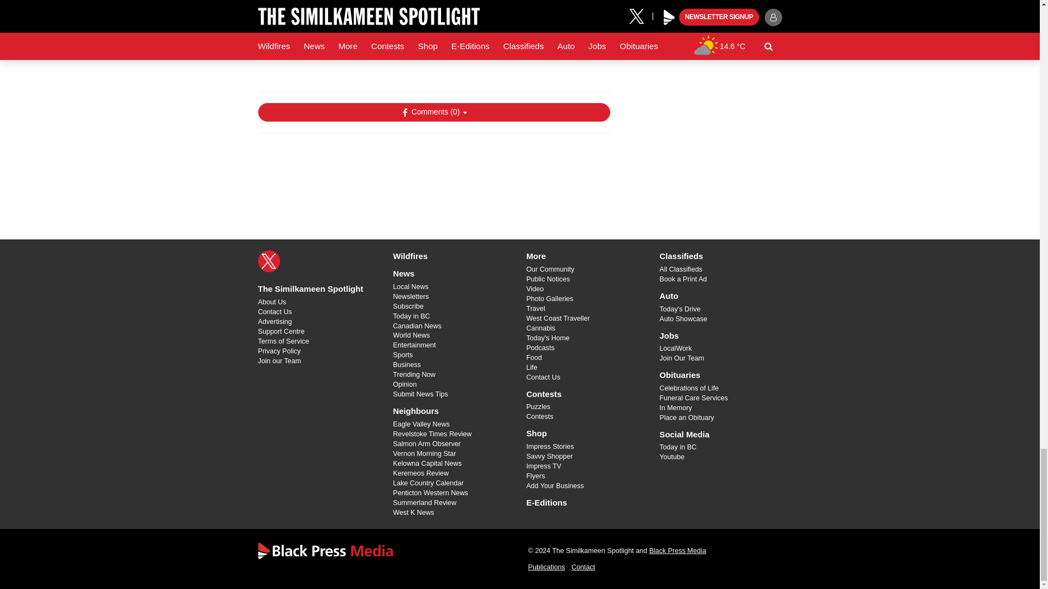 Image resolution: width=1048 pixels, height=589 pixels. I want to click on X, so click(269, 261).